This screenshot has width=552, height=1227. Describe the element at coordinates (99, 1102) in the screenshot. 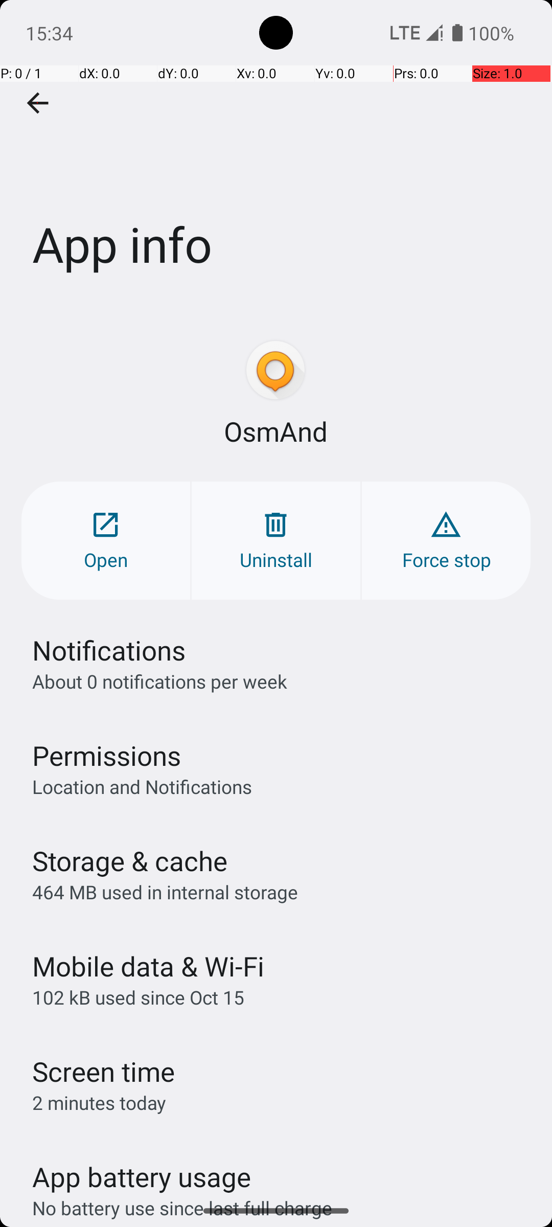

I see `2 minutes today` at that location.